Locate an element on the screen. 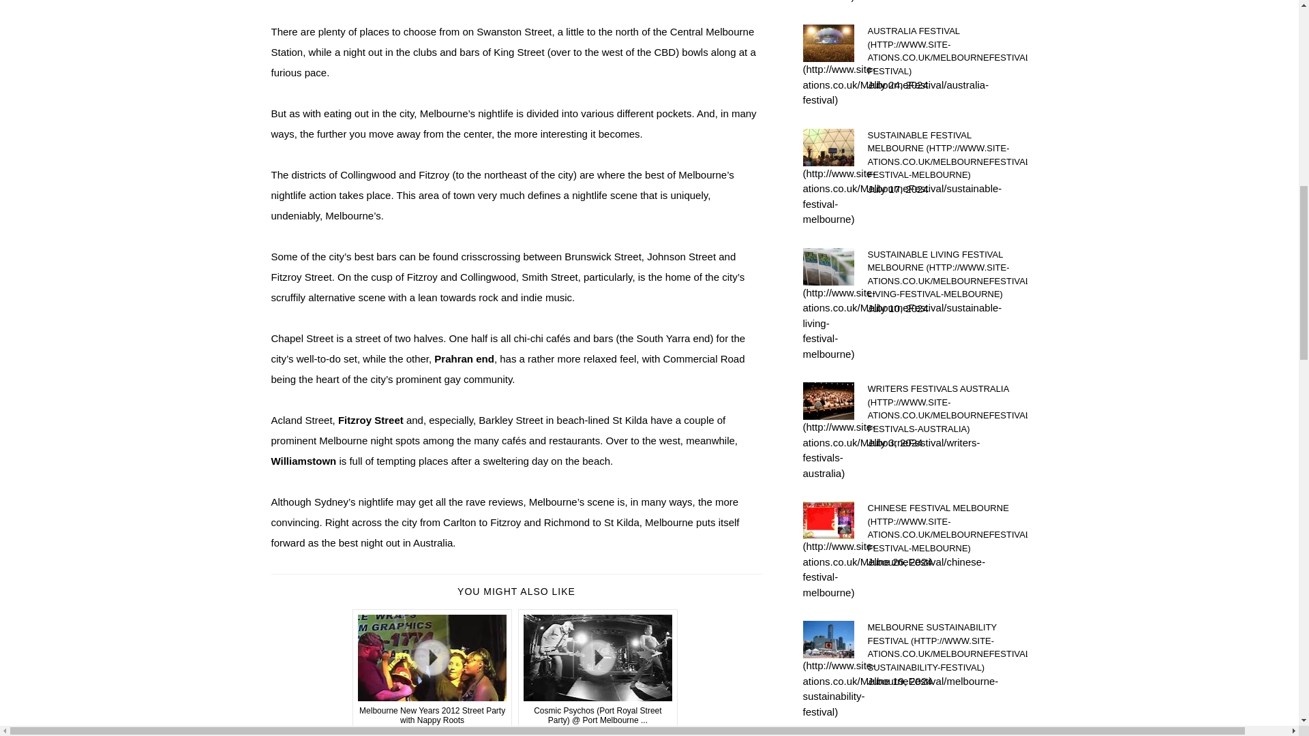  View this video from YouTube is located at coordinates (432, 670).